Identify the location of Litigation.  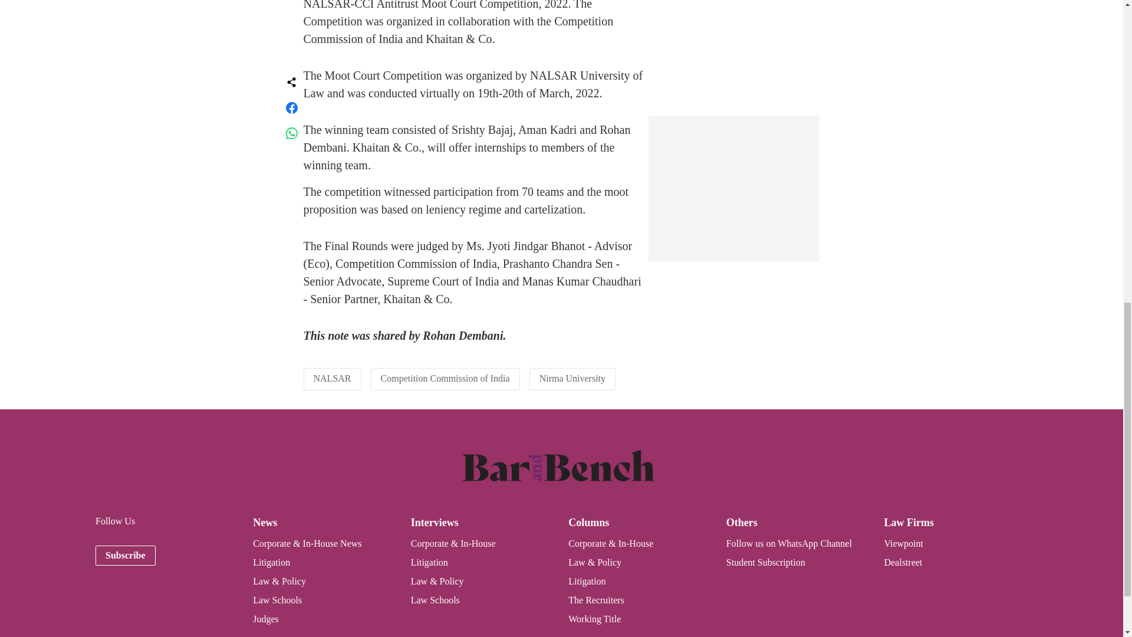
(271, 563).